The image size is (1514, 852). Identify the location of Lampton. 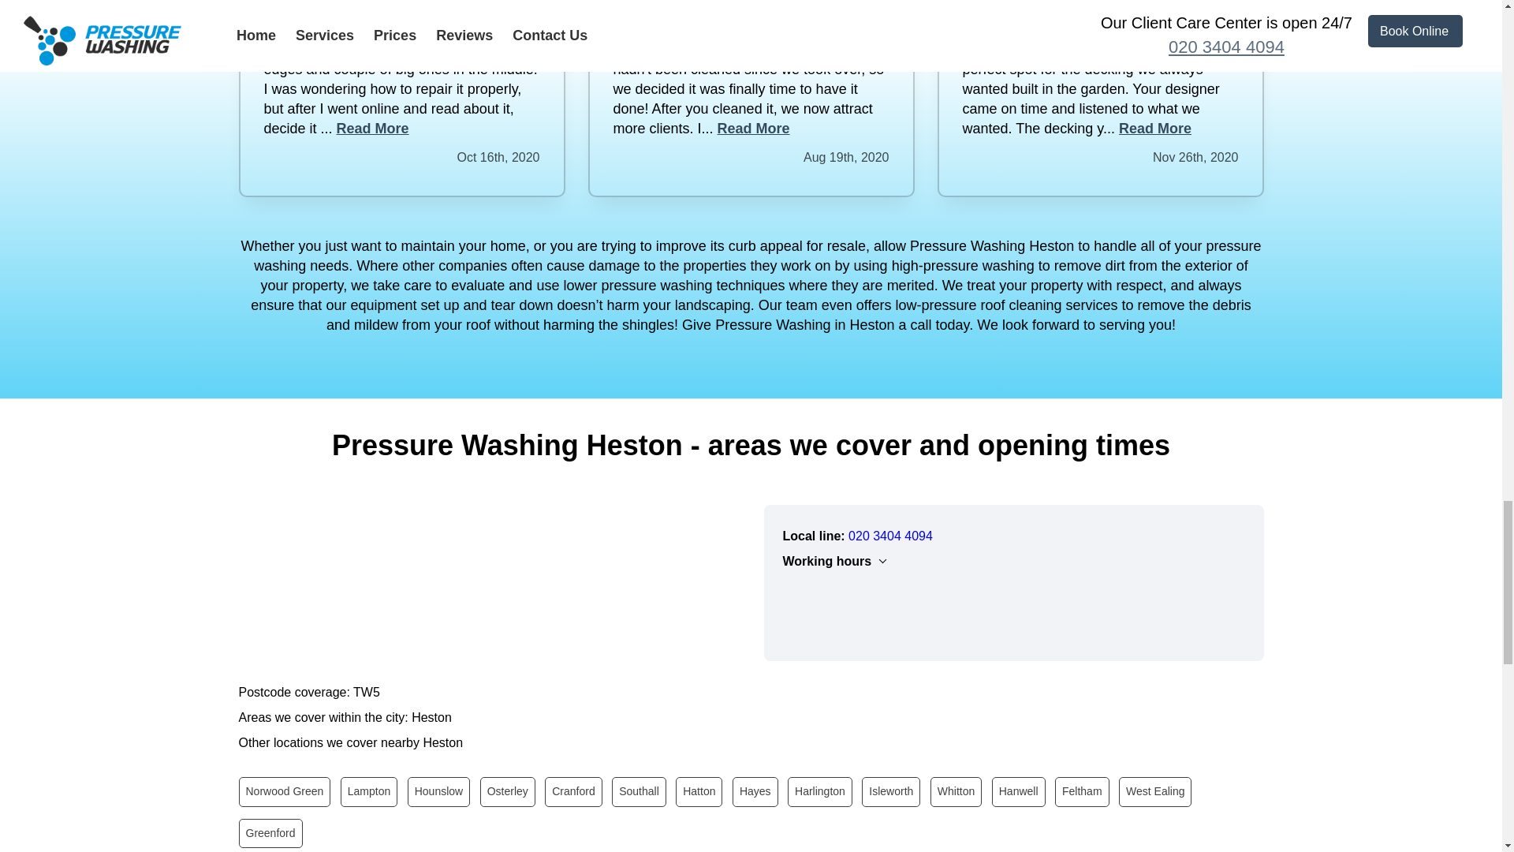
(369, 790).